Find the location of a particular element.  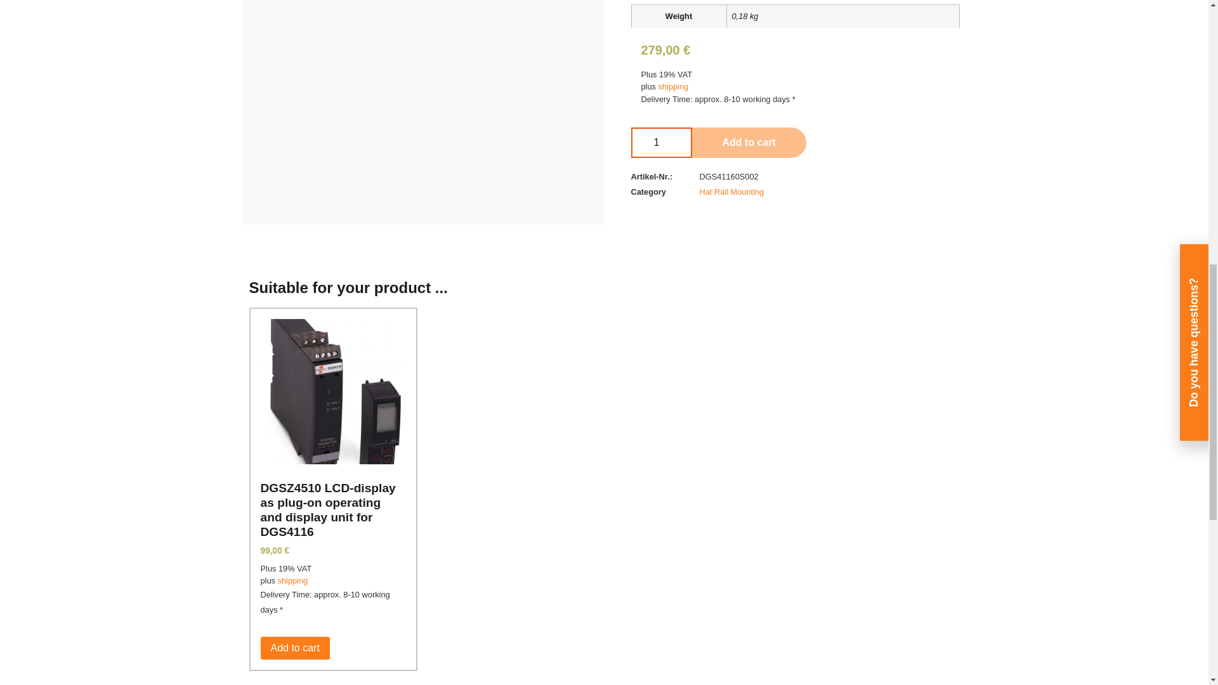

dgs4116-digital-limit-opunit4510-0010 is located at coordinates (743, 62).